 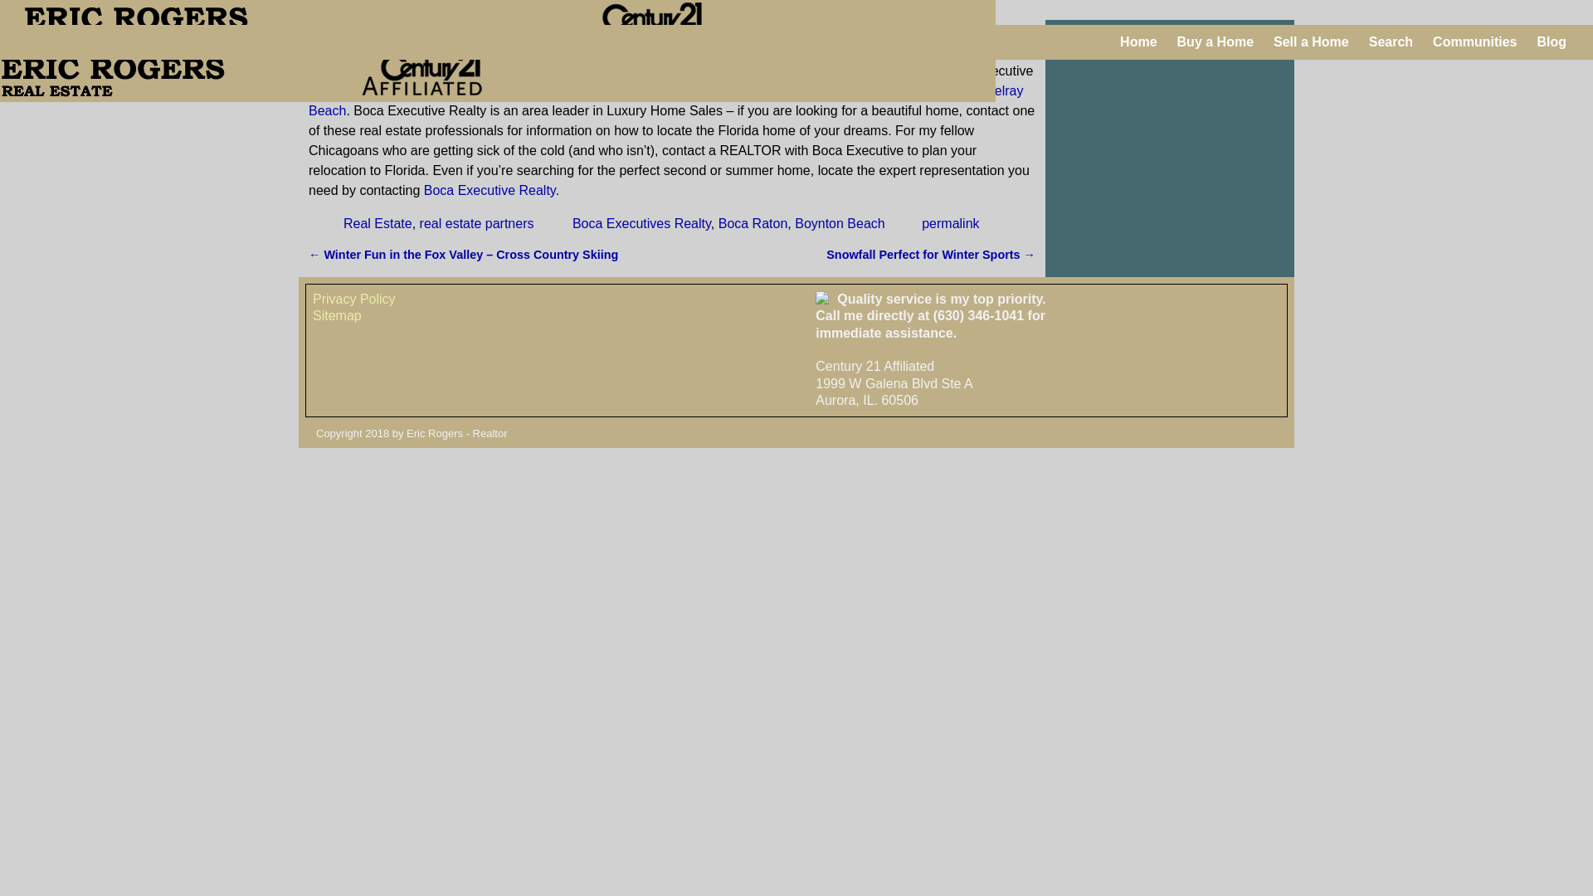 What do you see at coordinates (1311, 41) in the screenshot?
I see `Sell a Home Illinois` at bounding box center [1311, 41].